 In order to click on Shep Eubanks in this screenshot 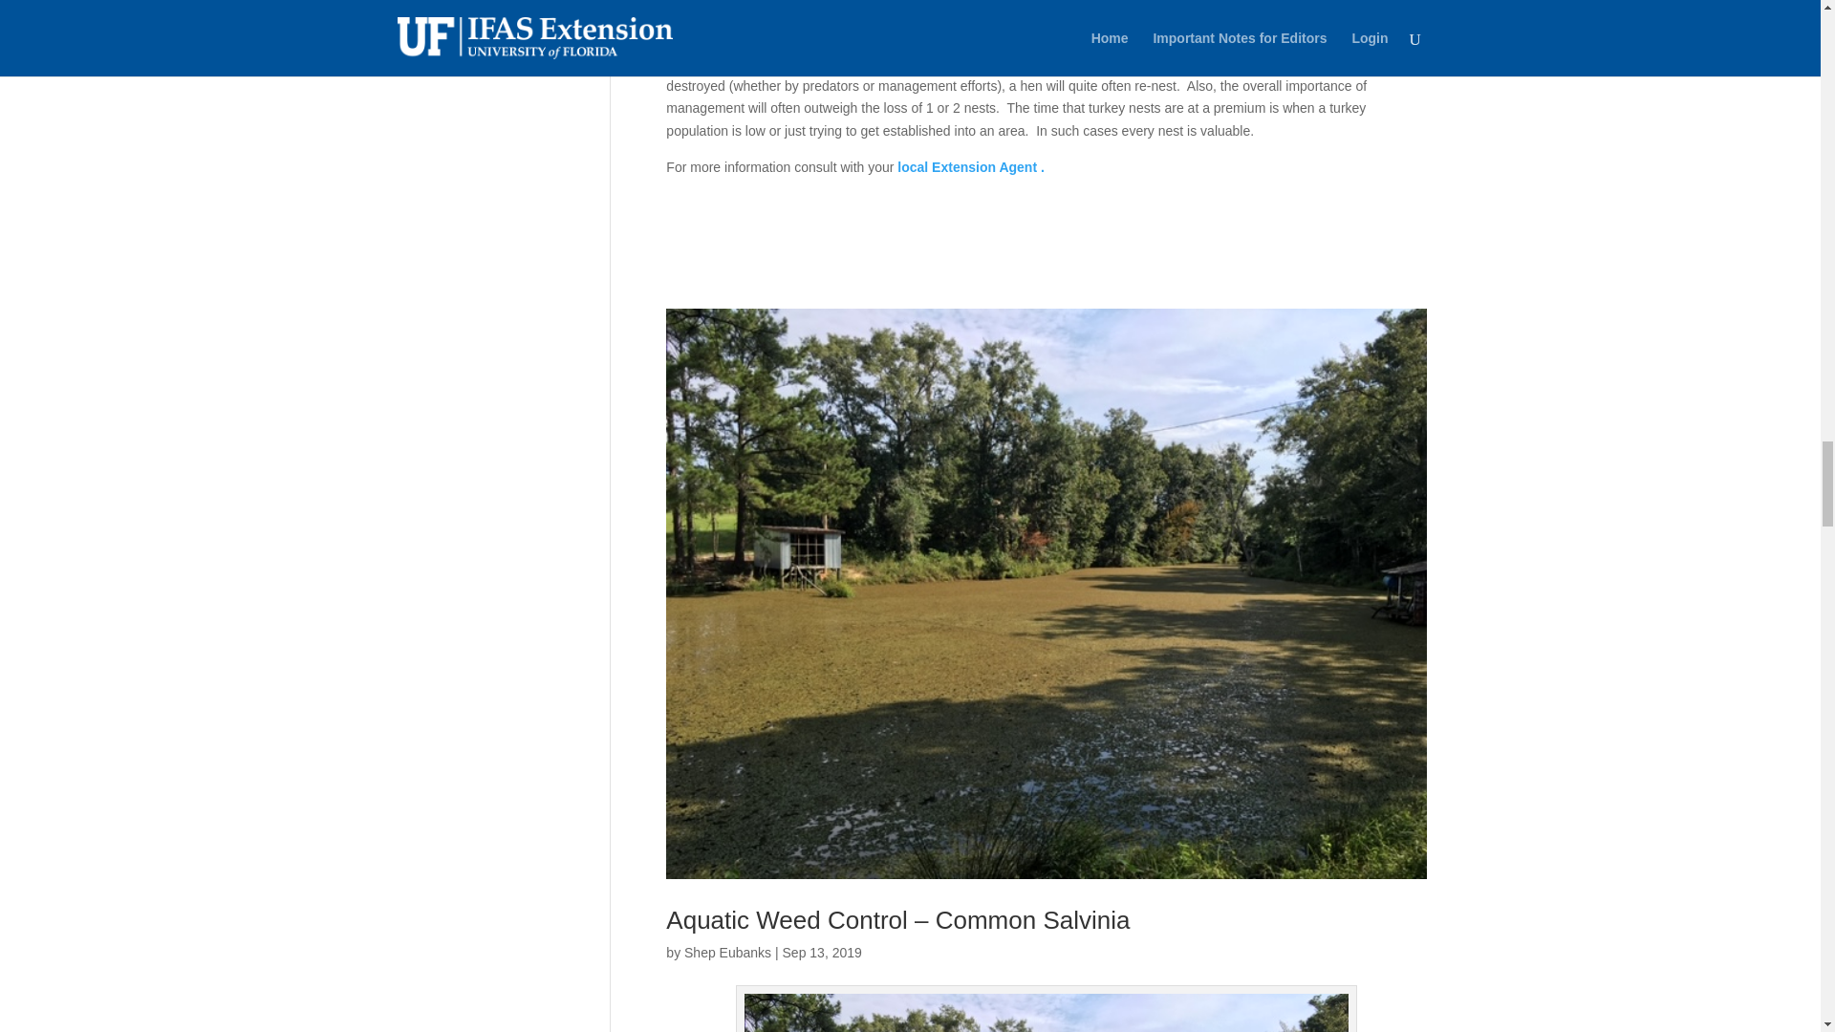, I will do `click(727, 953)`.